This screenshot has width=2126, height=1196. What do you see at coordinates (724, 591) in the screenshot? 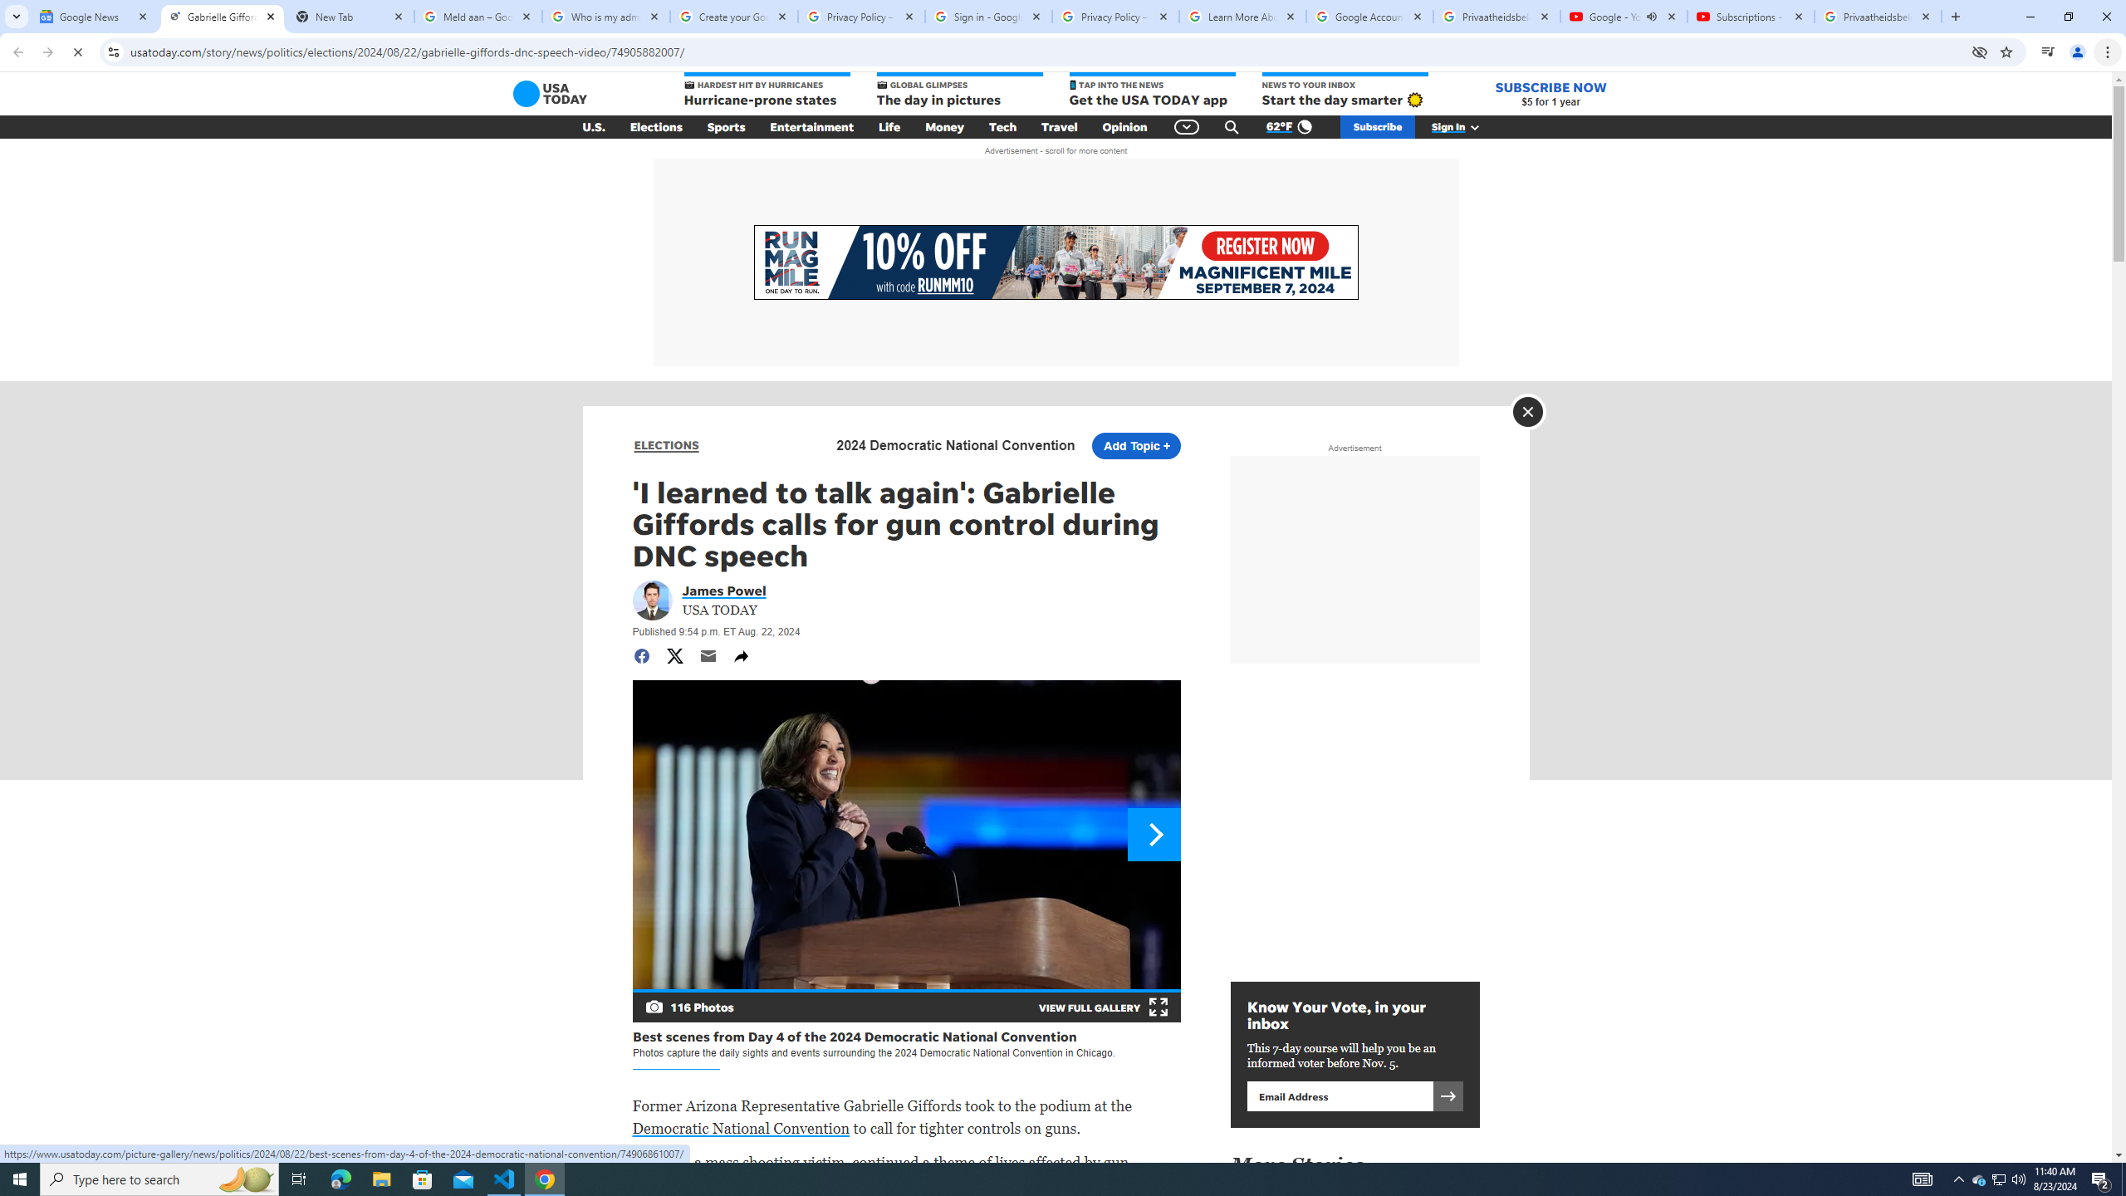
I see `Portrait of James Powel James Powel` at bounding box center [724, 591].